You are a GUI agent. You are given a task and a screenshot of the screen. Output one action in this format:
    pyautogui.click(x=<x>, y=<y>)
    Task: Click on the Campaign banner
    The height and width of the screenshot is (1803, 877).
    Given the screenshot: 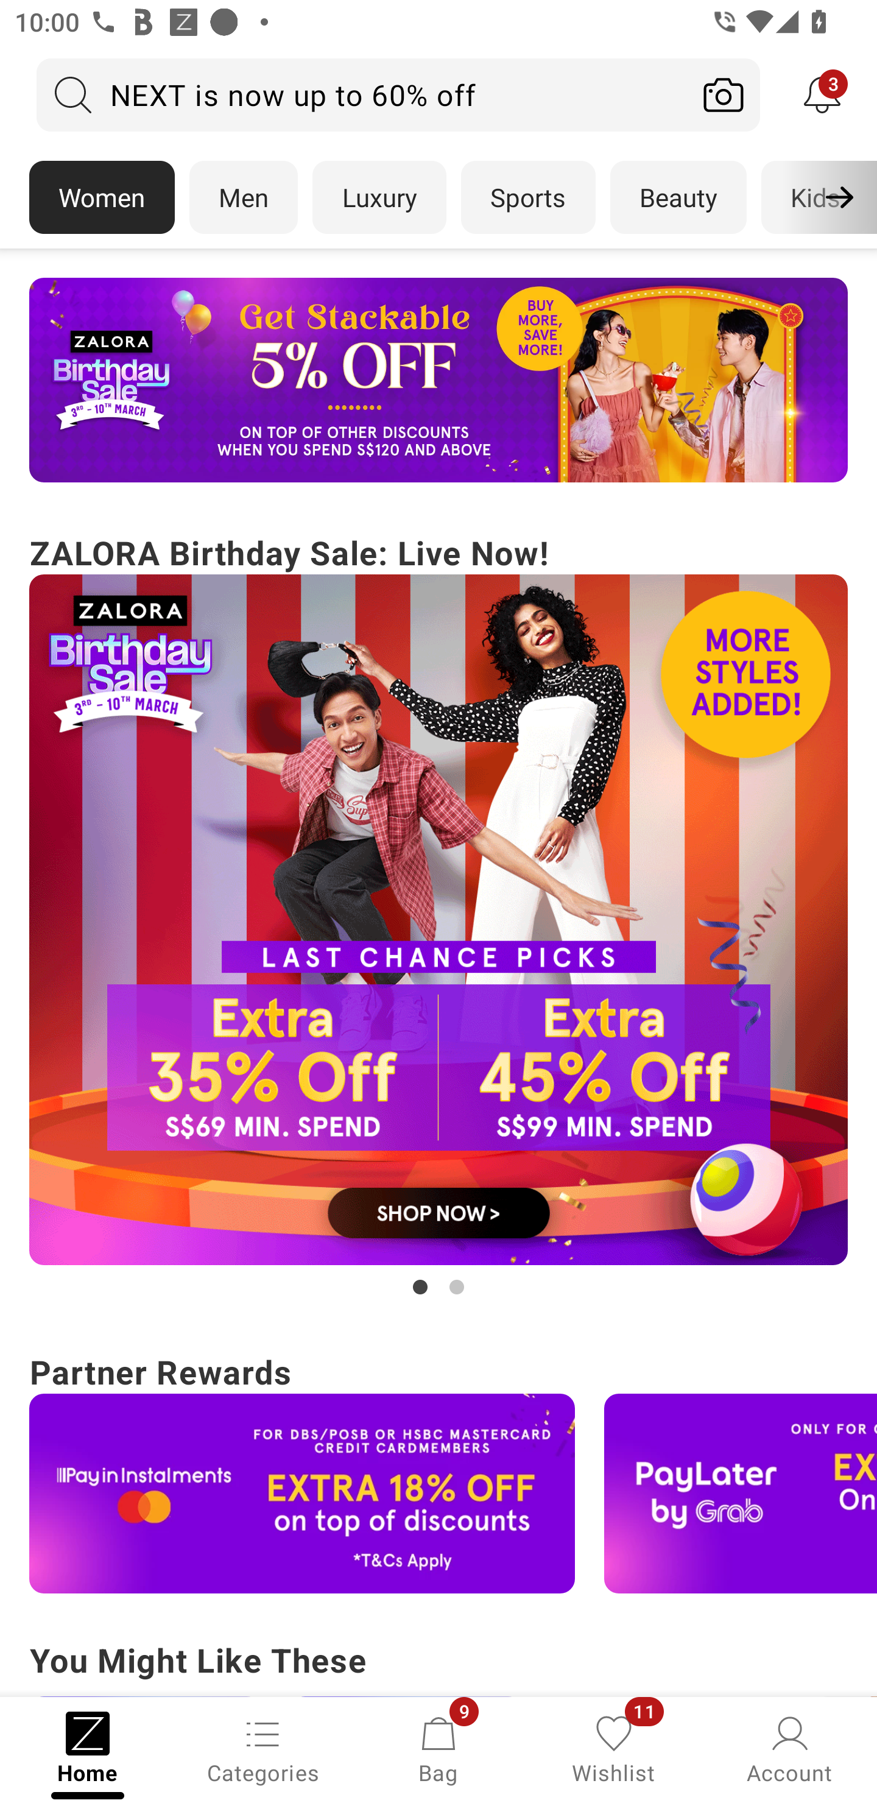 What is the action you would take?
    pyautogui.click(x=741, y=1494)
    